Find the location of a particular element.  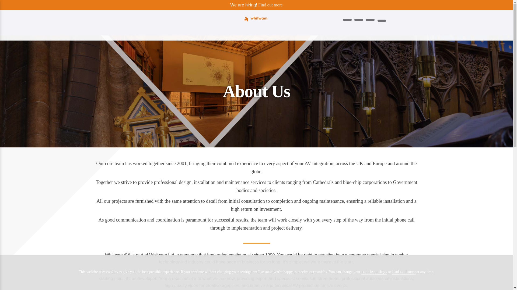

MENU is located at coordinates (111, 26).